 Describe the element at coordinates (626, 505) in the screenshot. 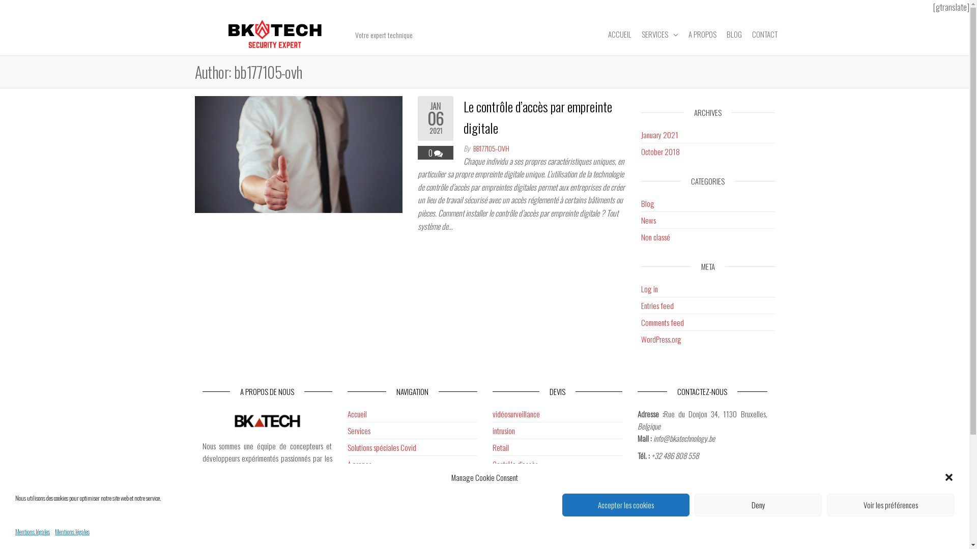

I see `Accepter les cookies` at that location.